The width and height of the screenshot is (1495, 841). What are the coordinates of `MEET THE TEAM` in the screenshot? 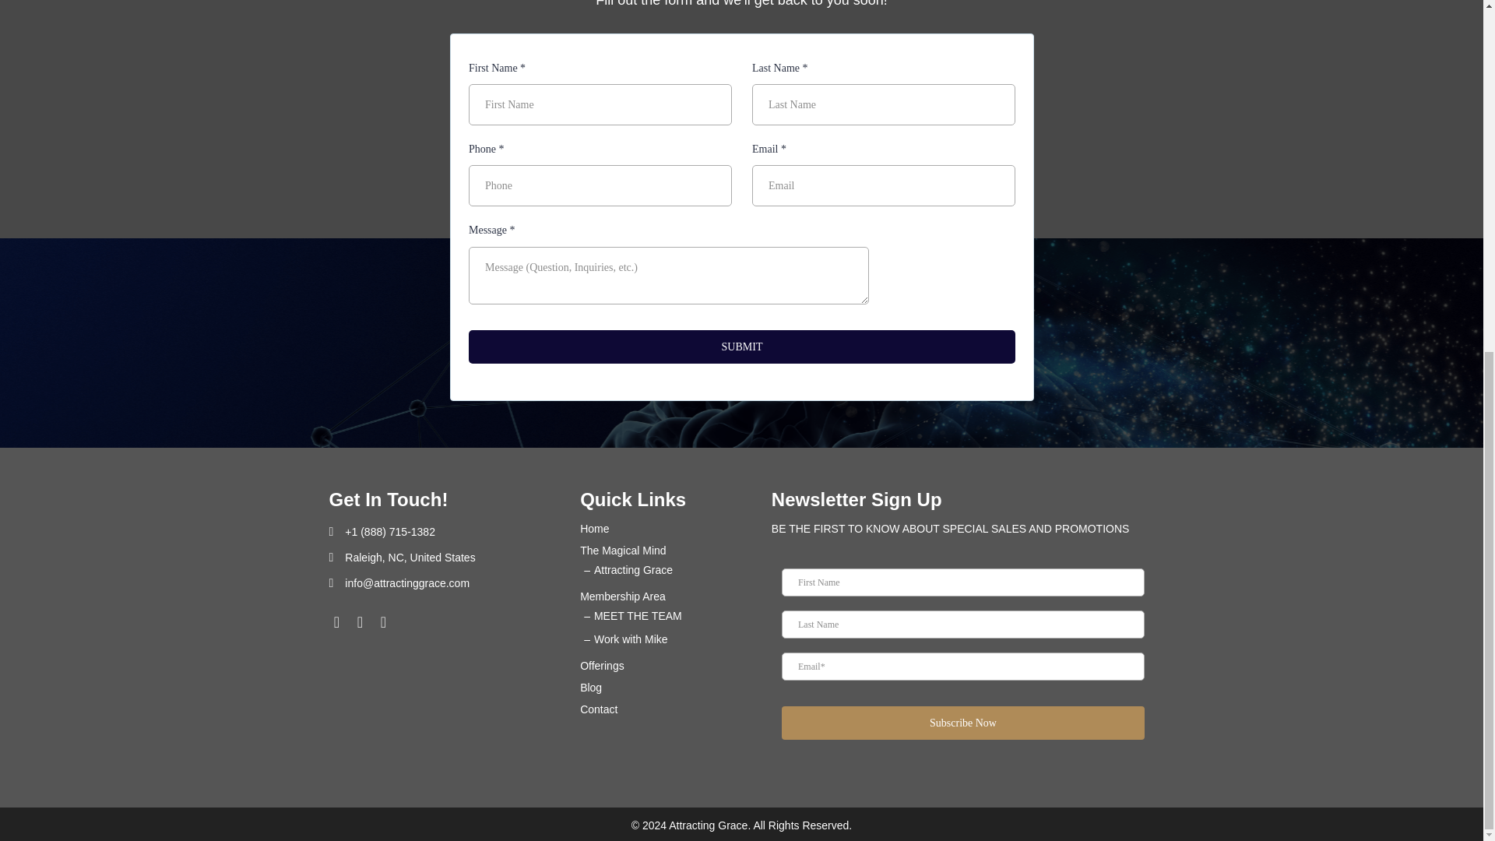 It's located at (637, 616).